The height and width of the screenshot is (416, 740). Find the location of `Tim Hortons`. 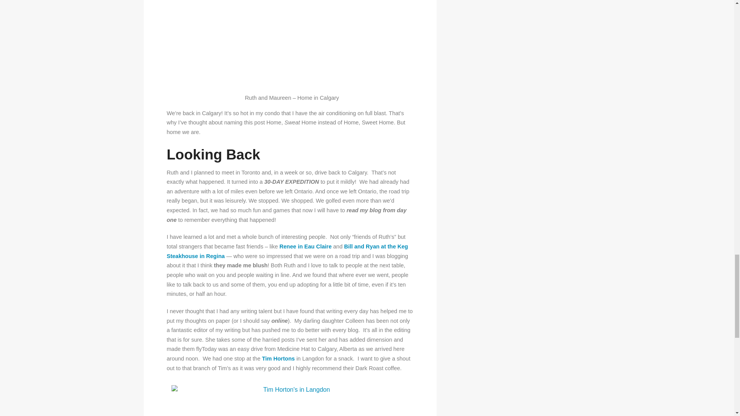

Tim Hortons is located at coordinates (278, 358).